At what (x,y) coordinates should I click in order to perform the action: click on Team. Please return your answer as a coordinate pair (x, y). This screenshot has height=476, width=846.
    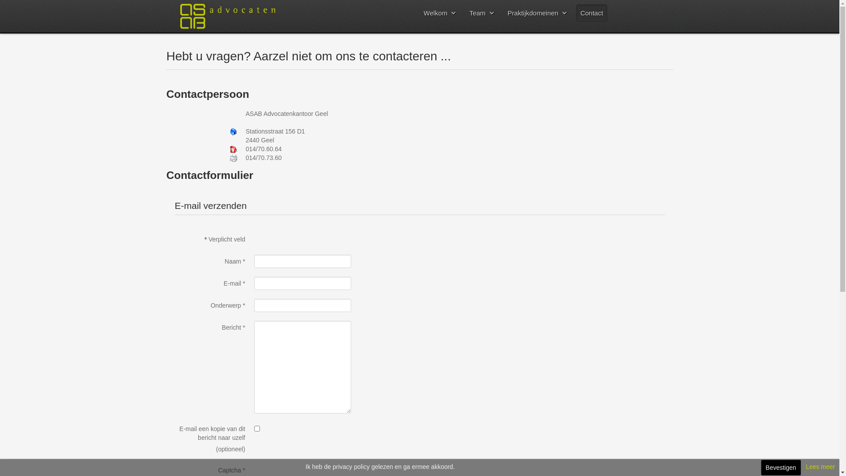
    Looking at the image, I should click on (481, 13).